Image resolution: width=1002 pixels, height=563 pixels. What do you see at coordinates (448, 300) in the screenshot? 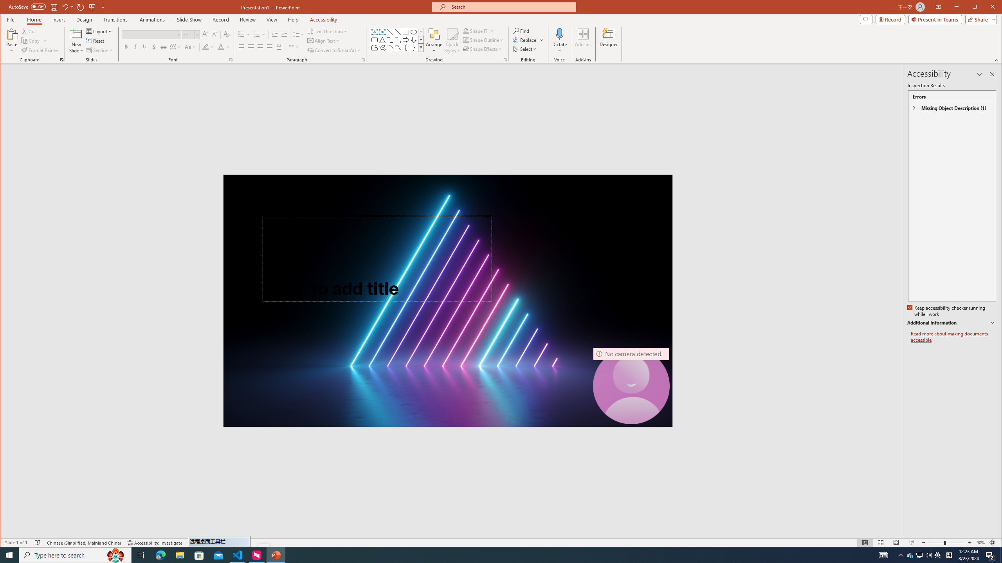
I see `Neon laser lights aligned to form a triangle` at bounding box center [448, 300].